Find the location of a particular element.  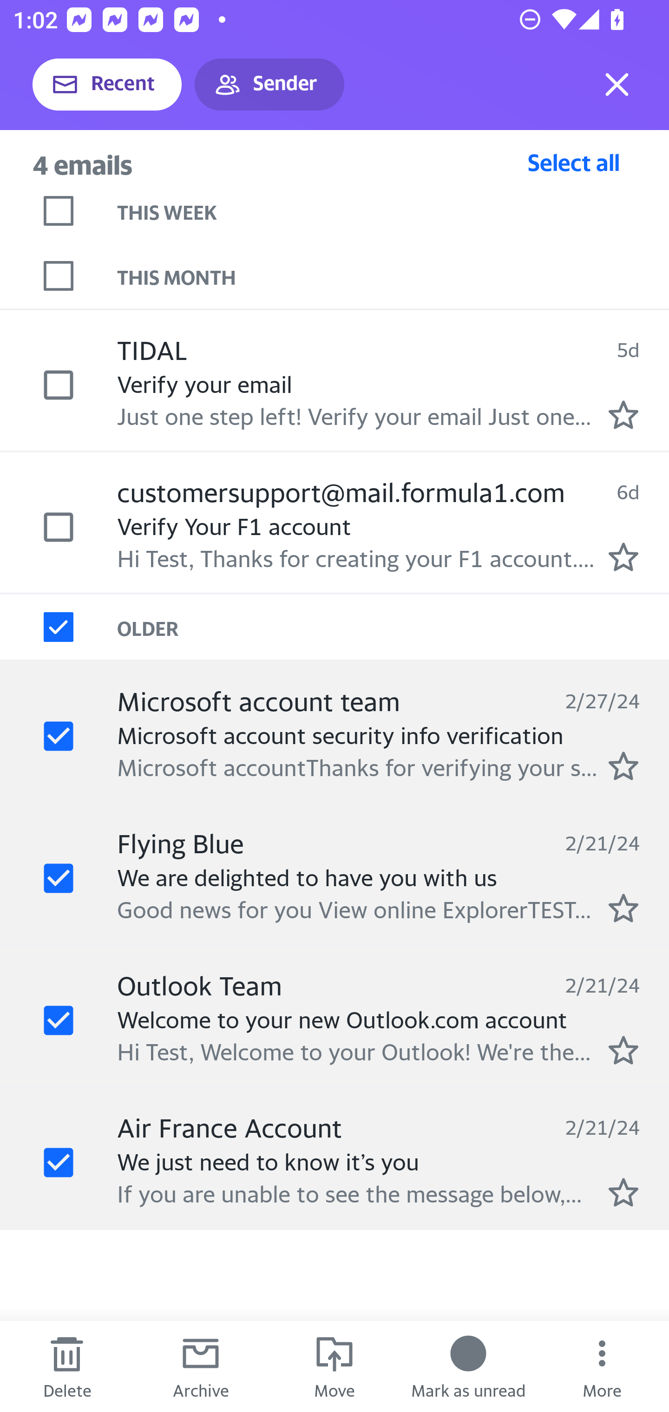

More is located at coordinates (602, 1366).